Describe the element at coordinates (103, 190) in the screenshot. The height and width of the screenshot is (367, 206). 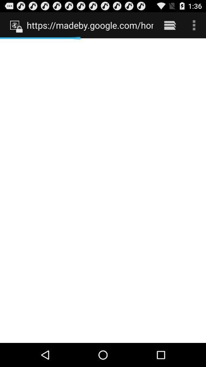
I see `turn on item at the center` at that location.